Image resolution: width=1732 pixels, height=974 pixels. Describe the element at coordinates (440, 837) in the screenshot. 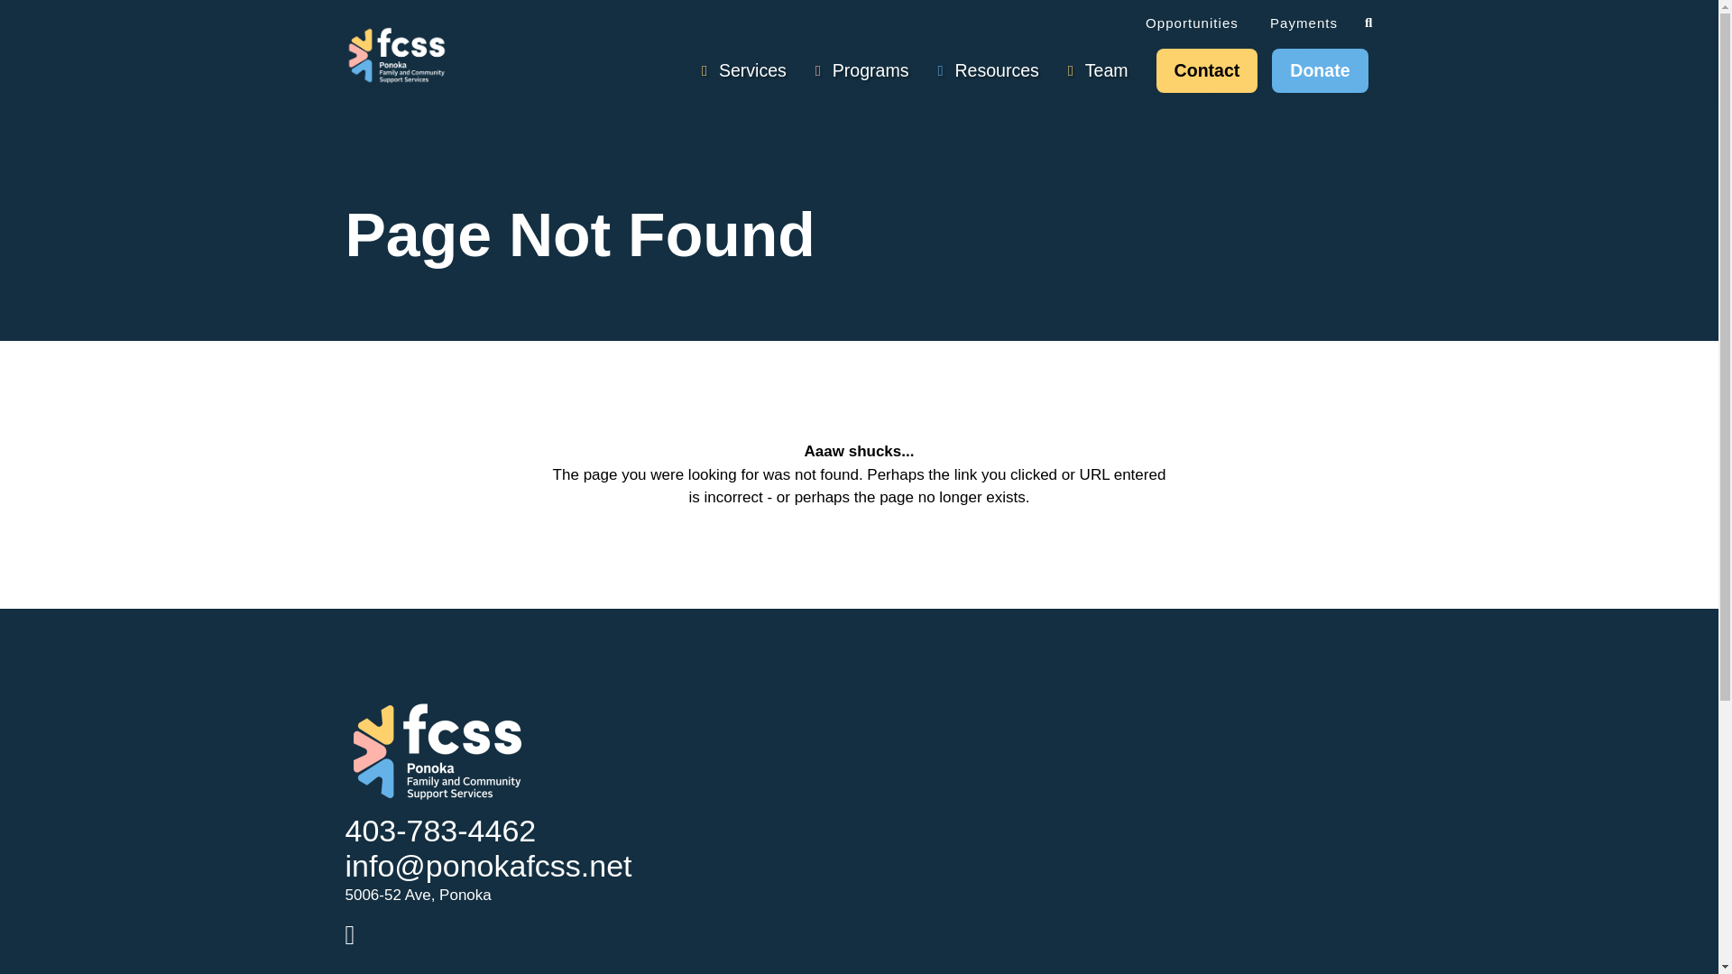

I see `403-783-4462` at that location.